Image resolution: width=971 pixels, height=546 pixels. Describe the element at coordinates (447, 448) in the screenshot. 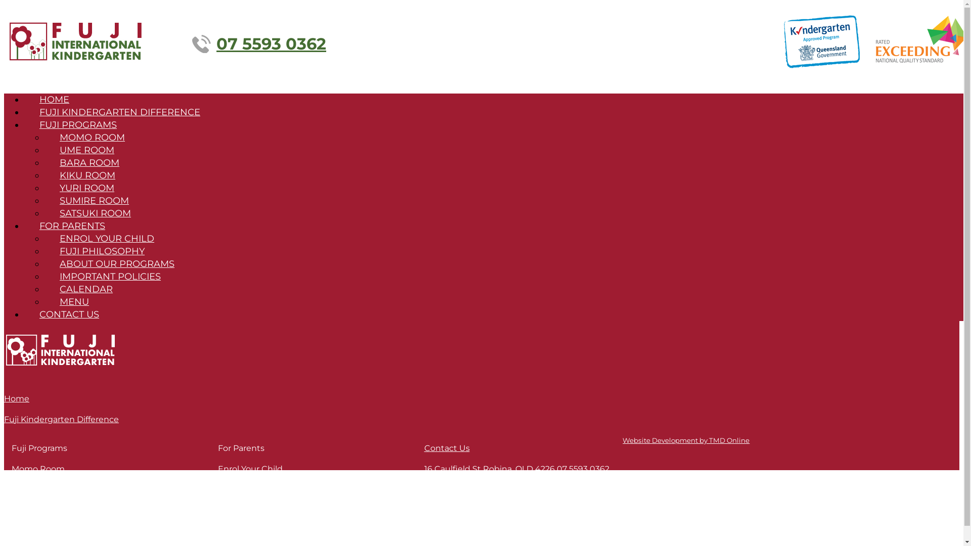

I see `Contact Us` at that location.